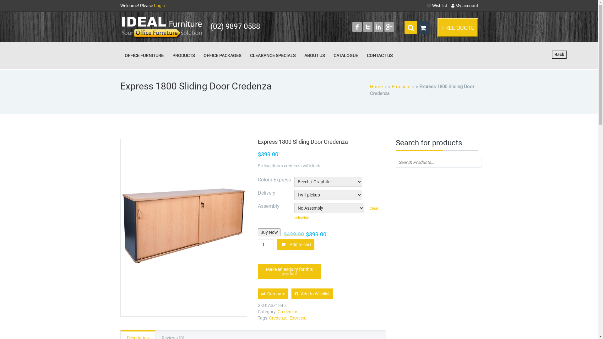  What do you see at coordinates (437, 6) in the screenshot?
I see `Wishlist` at bounding box center [437, 6].